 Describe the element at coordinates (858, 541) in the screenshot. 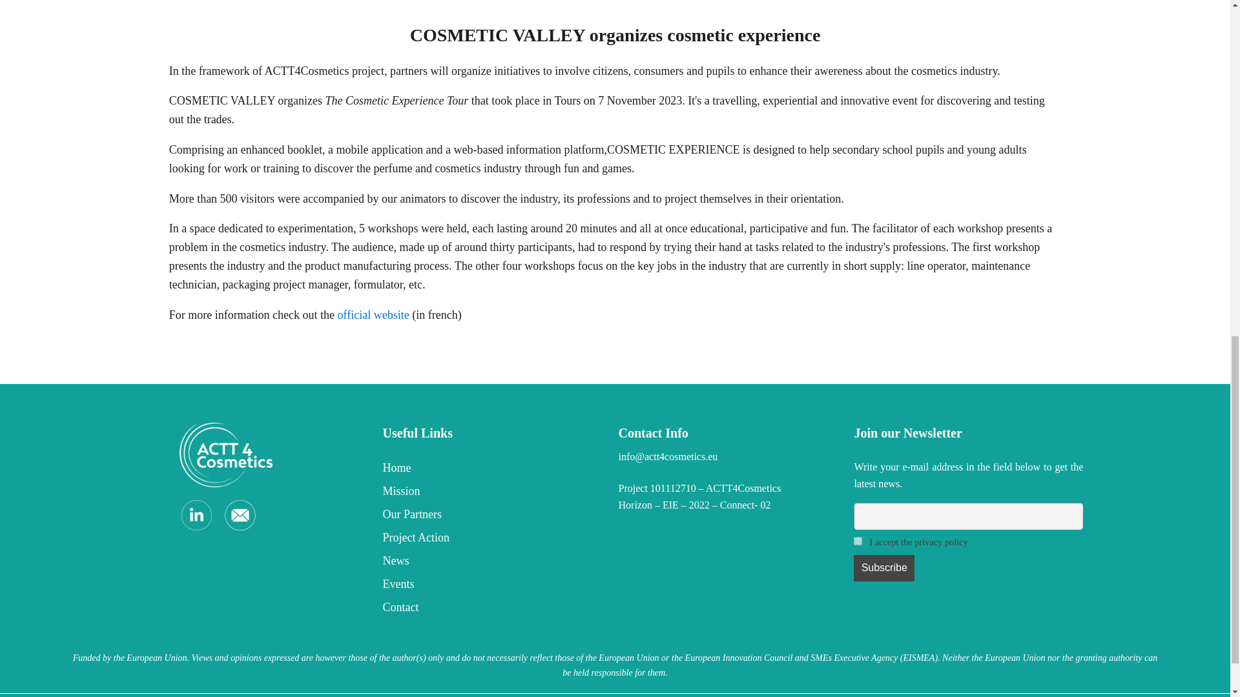

I see `on` at that location.